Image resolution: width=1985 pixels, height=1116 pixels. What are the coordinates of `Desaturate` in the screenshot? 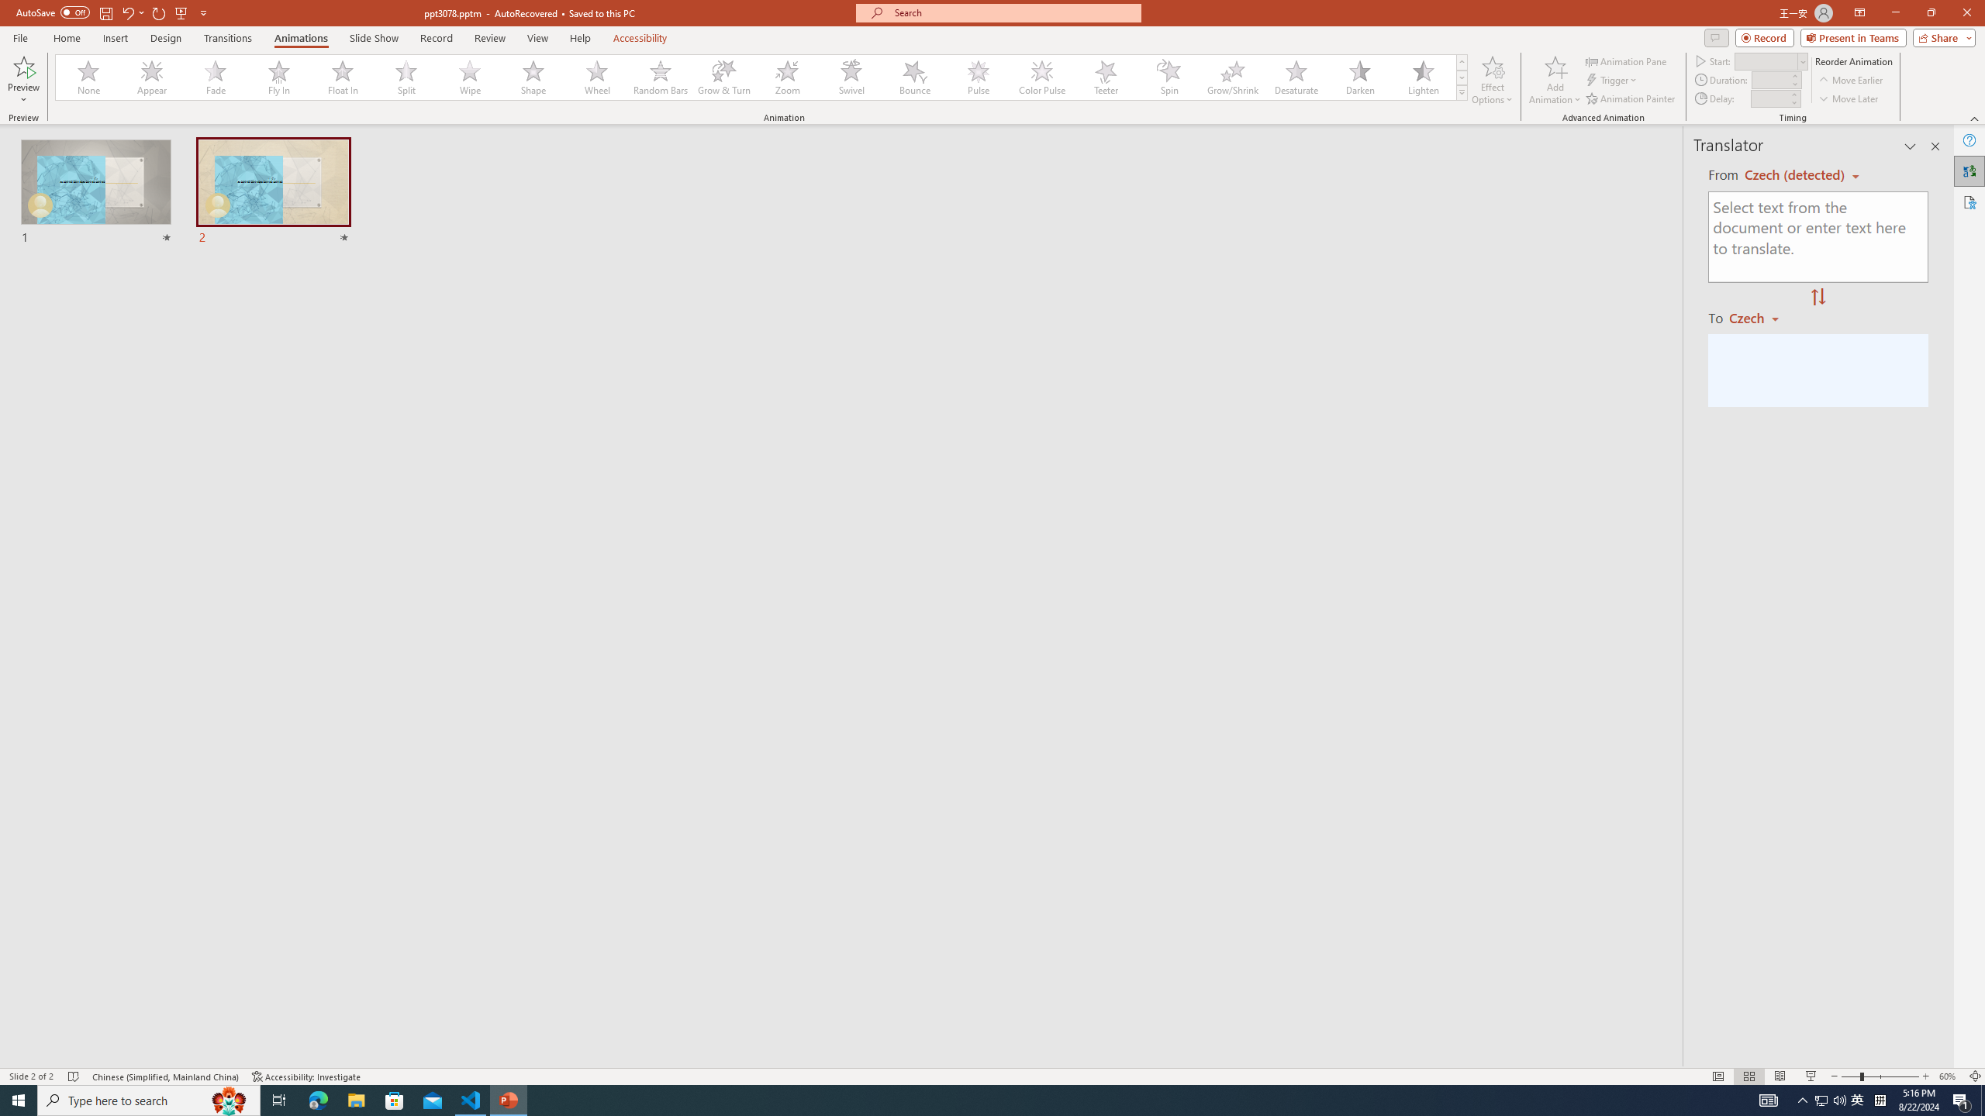 It's located at (1296, 77).